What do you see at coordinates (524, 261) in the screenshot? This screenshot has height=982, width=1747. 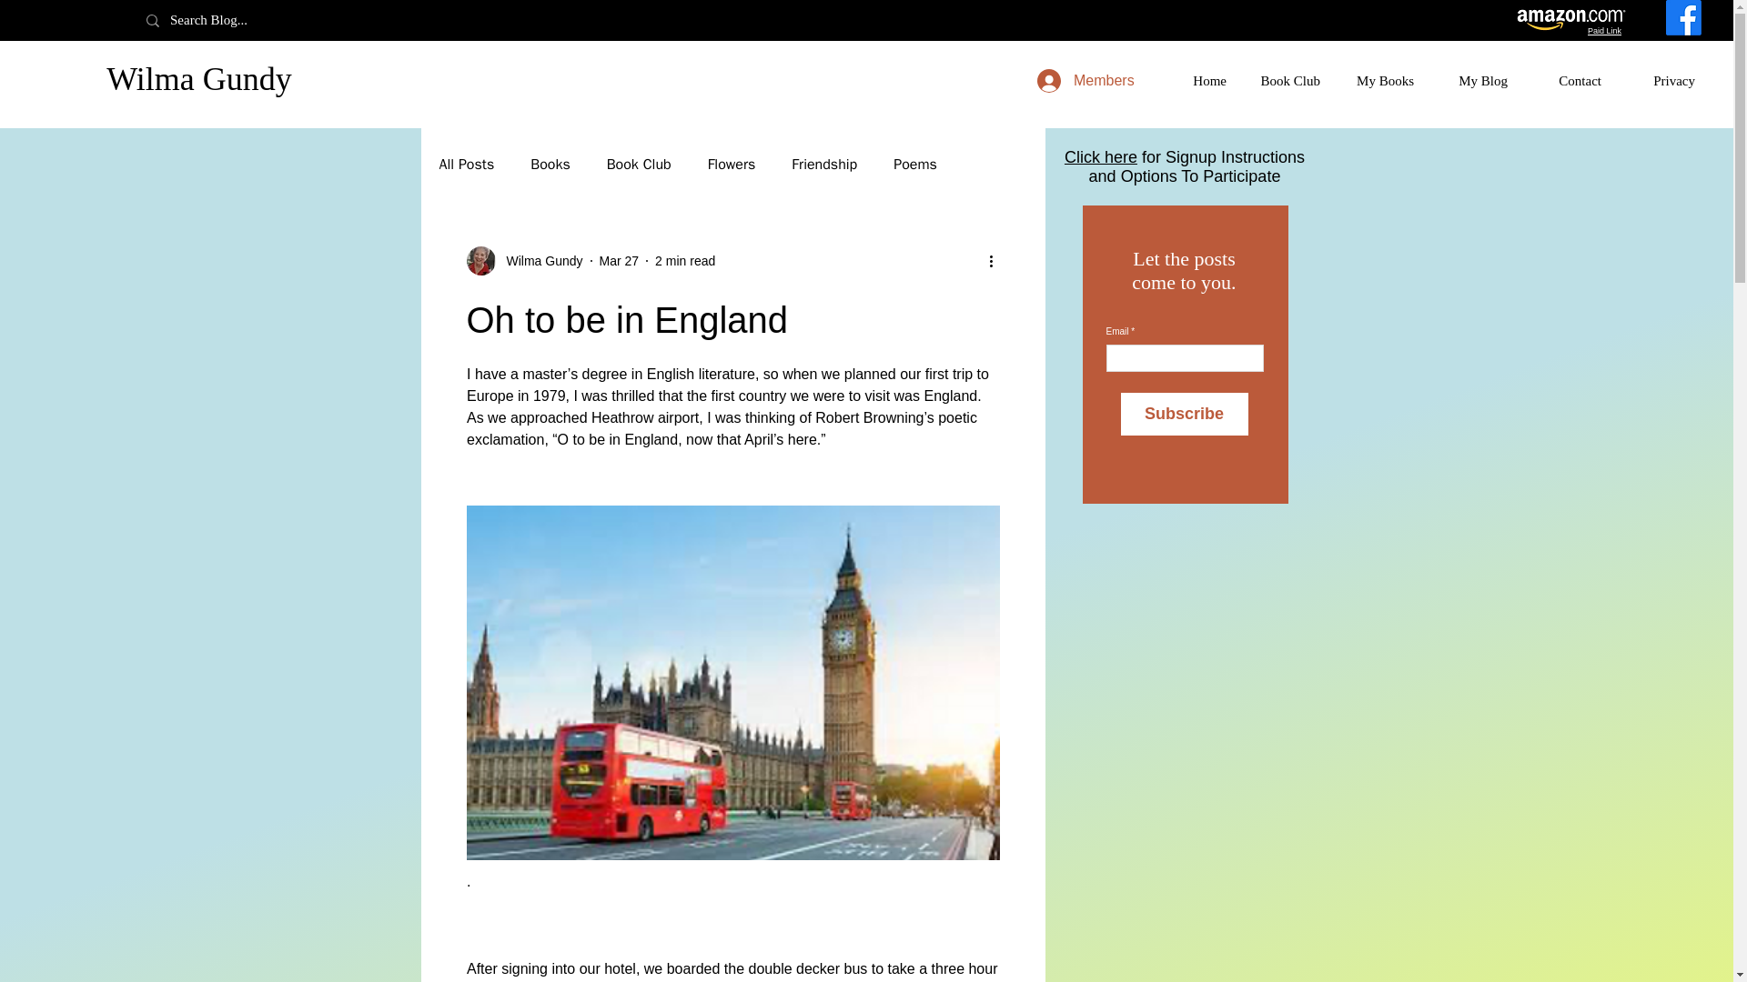 I see `Wilma Gundy` at bounding box center [524, 261].